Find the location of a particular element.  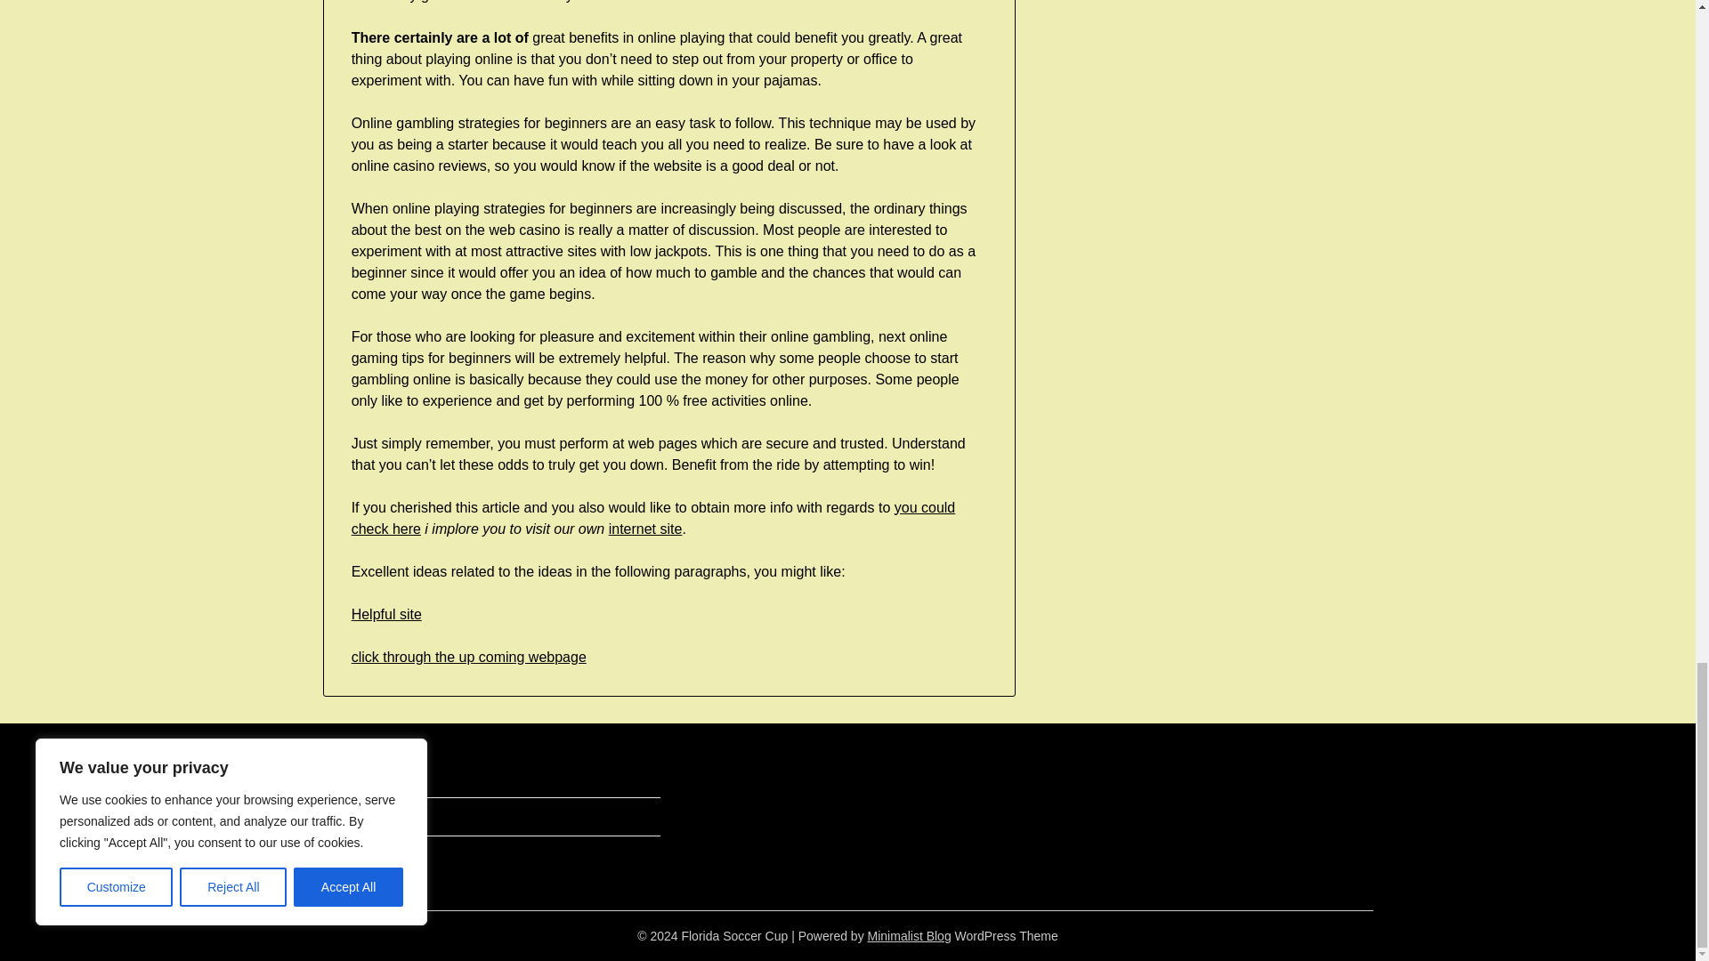

click through the up coming webpage is located at coordinates (468, 657).